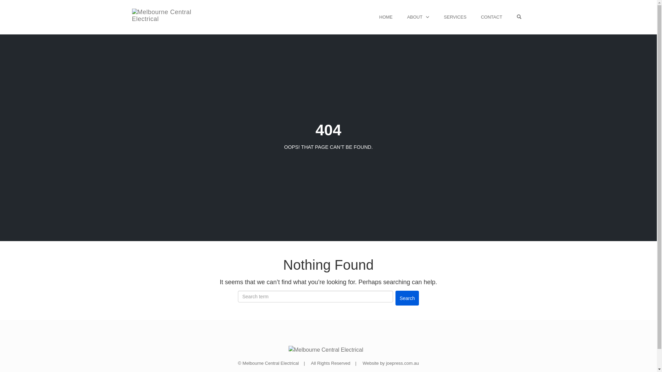 This screenshot has width=662, height=372. I want to click on Search, so click(407, 298).